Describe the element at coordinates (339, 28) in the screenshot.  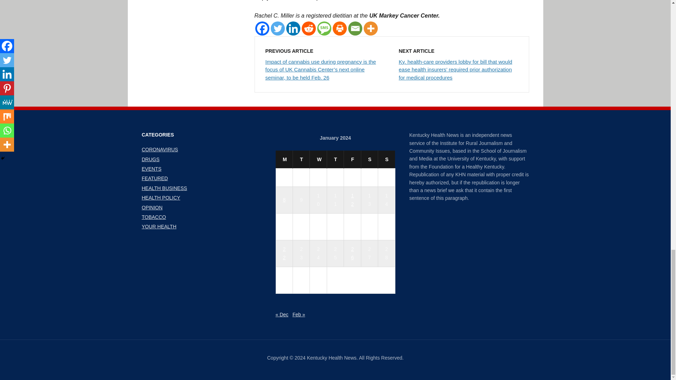
I see `Print` at that location.